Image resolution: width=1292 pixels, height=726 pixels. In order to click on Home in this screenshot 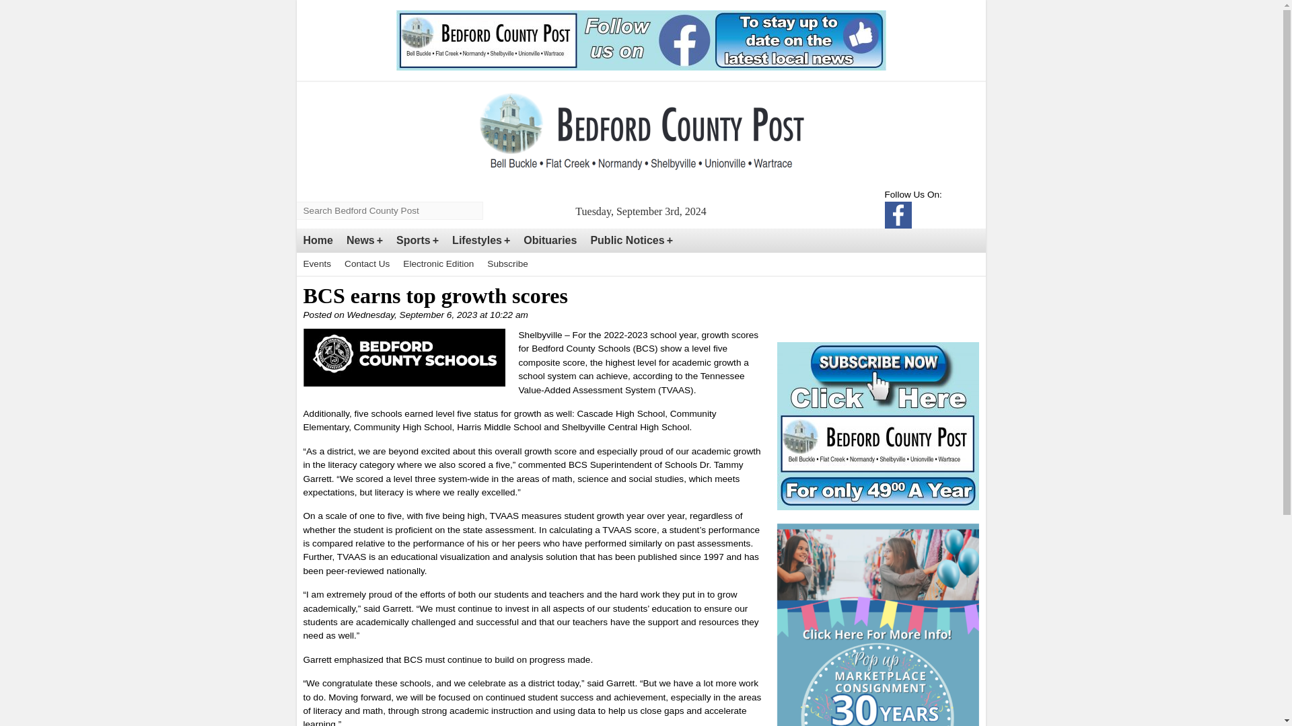, I will do `click(317, 241)`.